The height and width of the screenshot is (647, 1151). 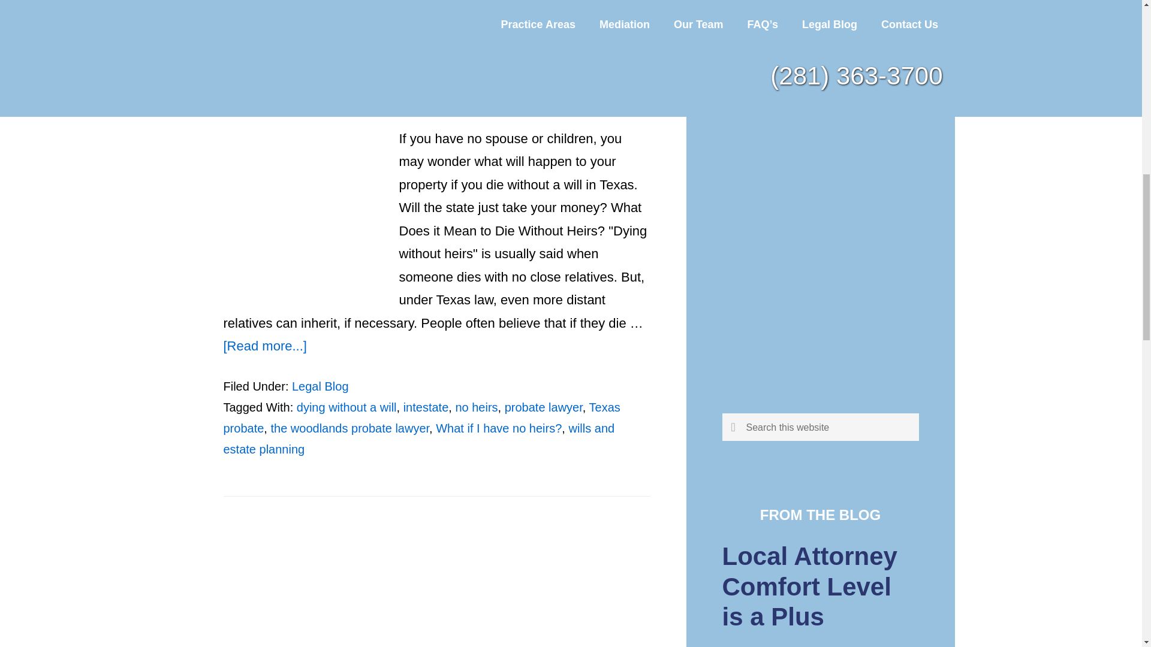 I want to click on Local Attorney Comfort Level is a Plus, so click(x=809, y=586).